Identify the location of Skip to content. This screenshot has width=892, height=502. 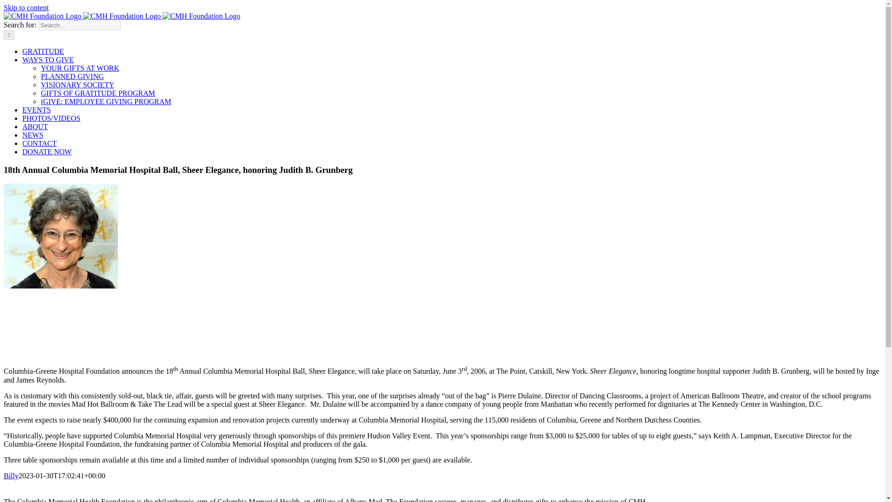
(26, 7).